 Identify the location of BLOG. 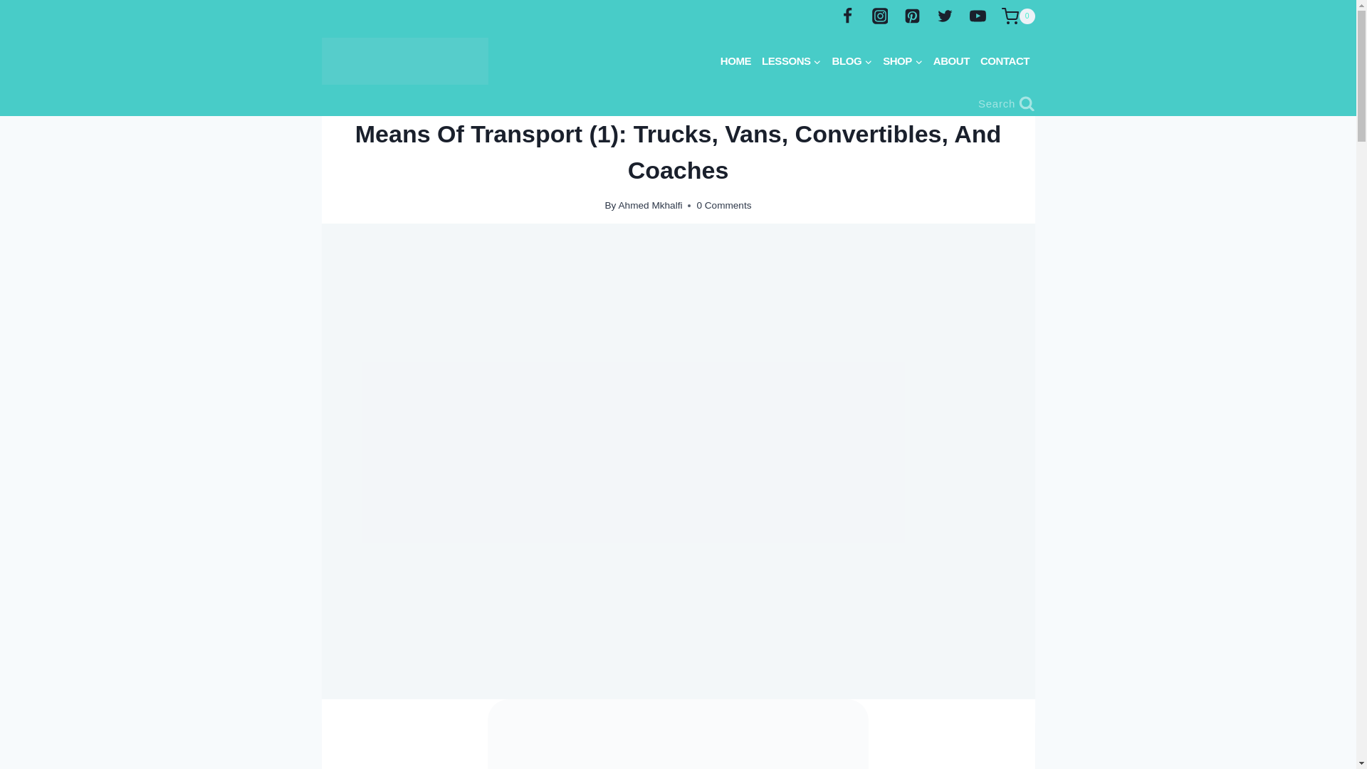
(852, 61).